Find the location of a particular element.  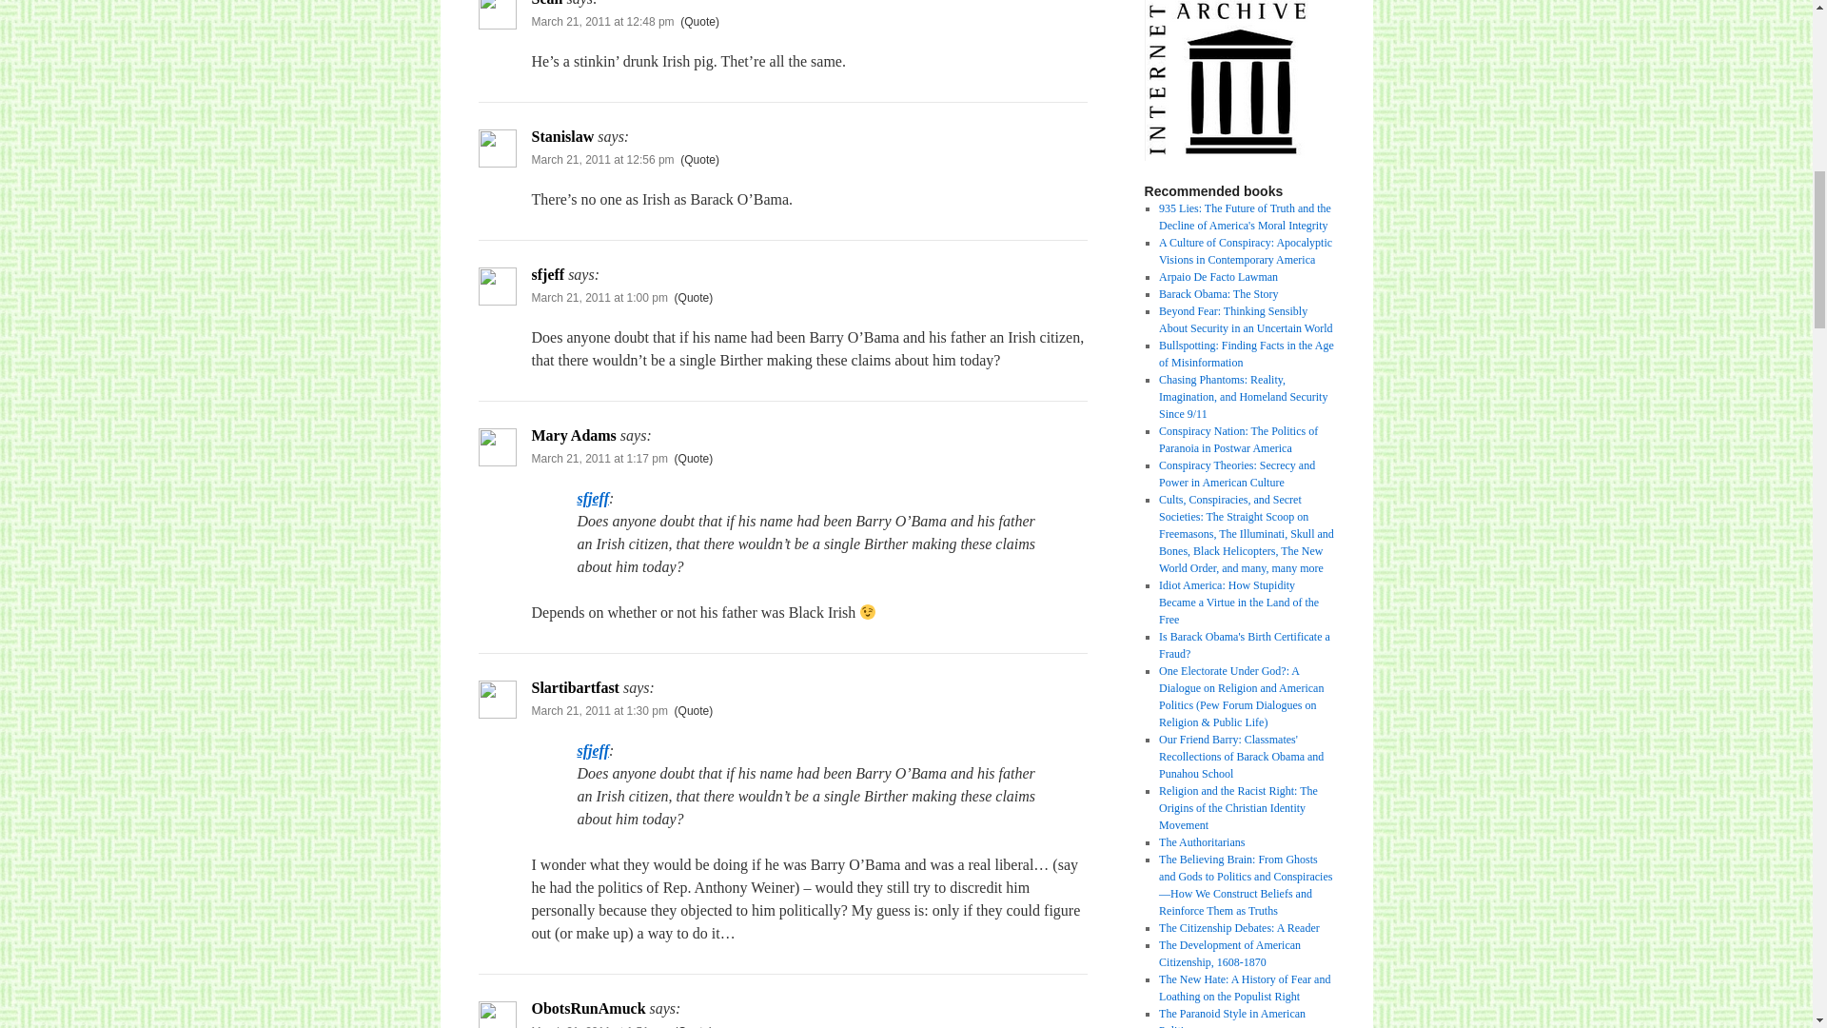

Click here or select text to quote comment is located at coordinates (694, 459).